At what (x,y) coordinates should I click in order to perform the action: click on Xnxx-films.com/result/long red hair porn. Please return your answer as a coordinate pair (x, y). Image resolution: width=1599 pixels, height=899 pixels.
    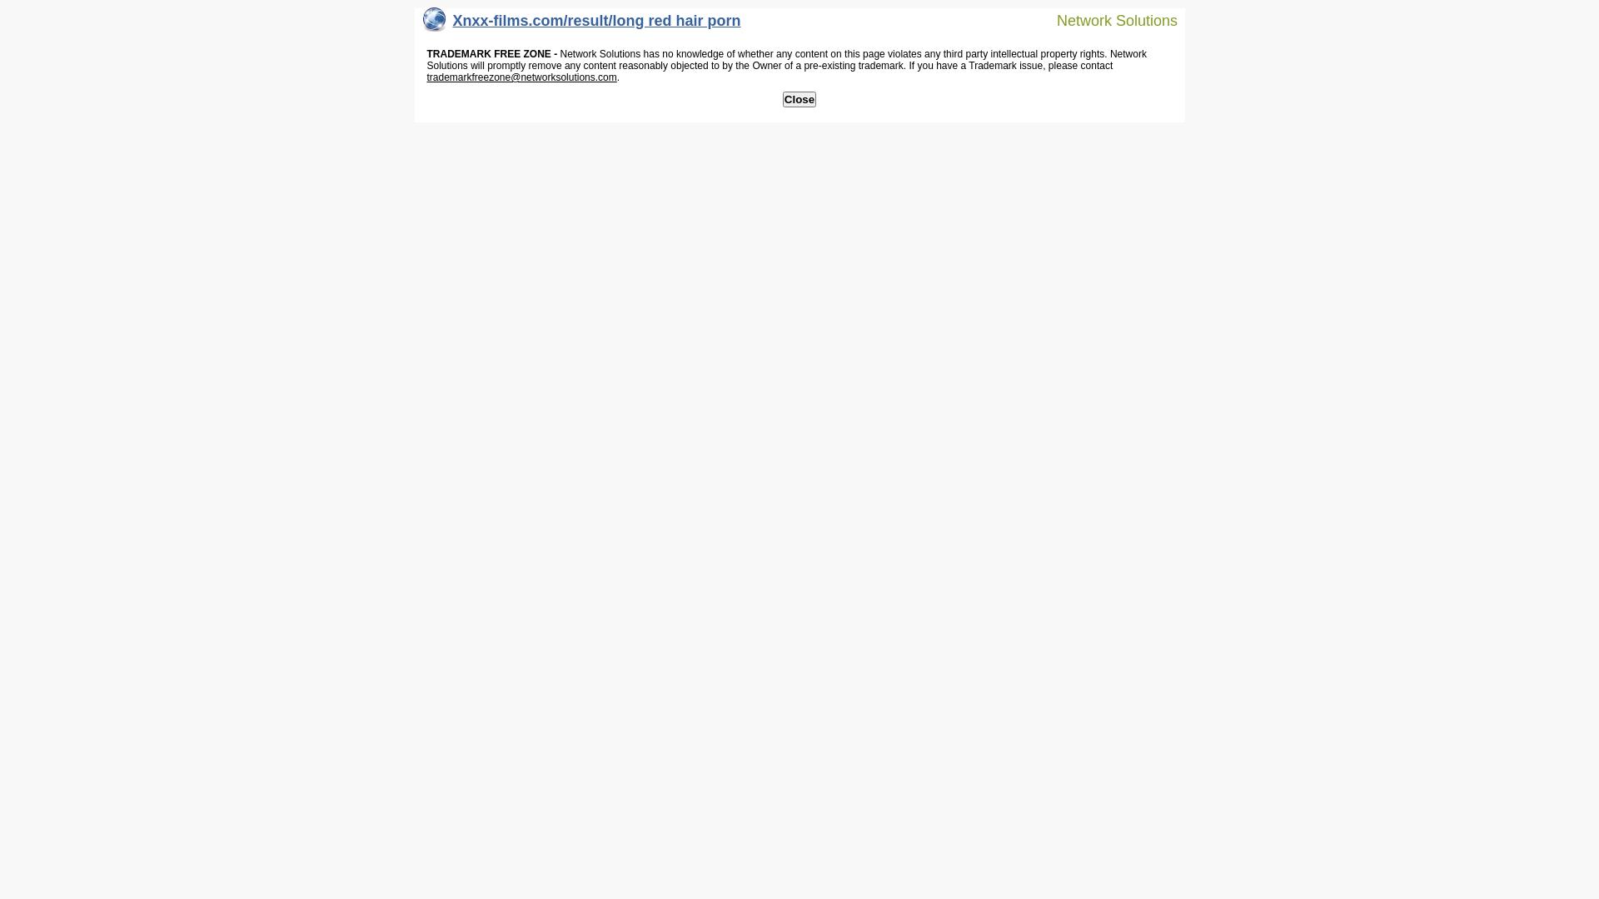
    Looking at the image, I should click on (582, 25).